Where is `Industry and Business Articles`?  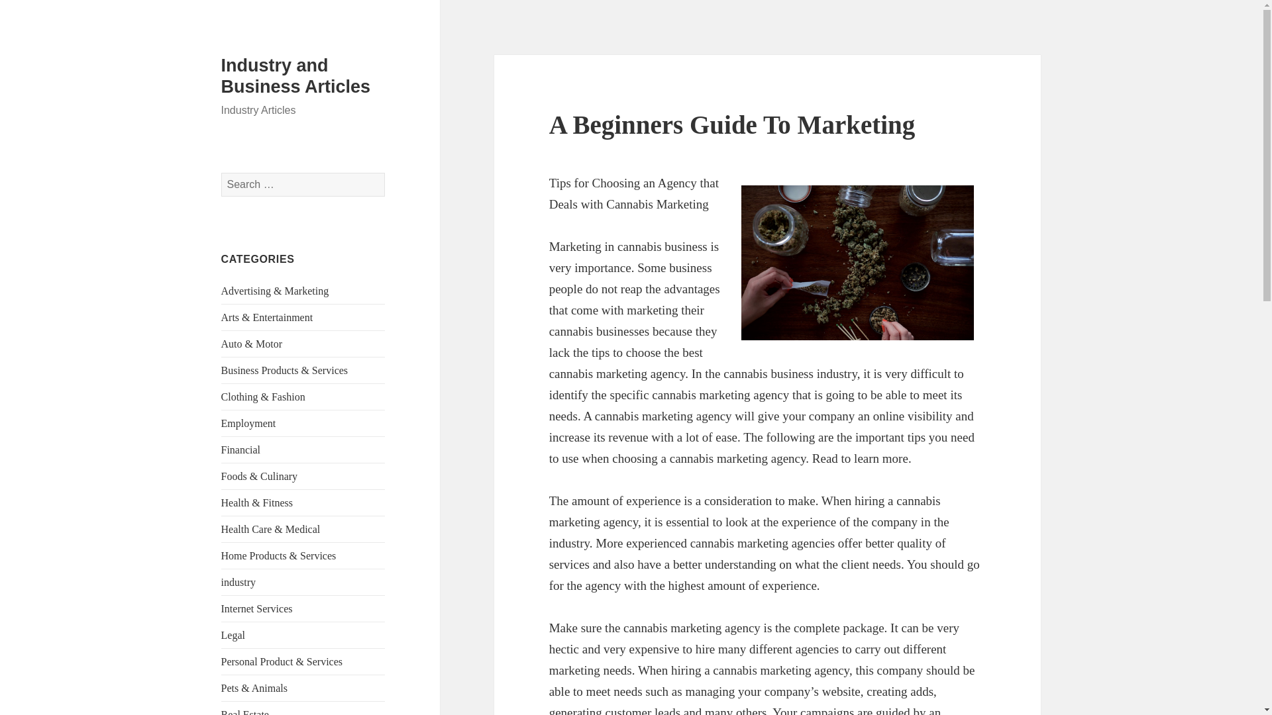
Industry and Business Articles is located at coordinates (296, 75).